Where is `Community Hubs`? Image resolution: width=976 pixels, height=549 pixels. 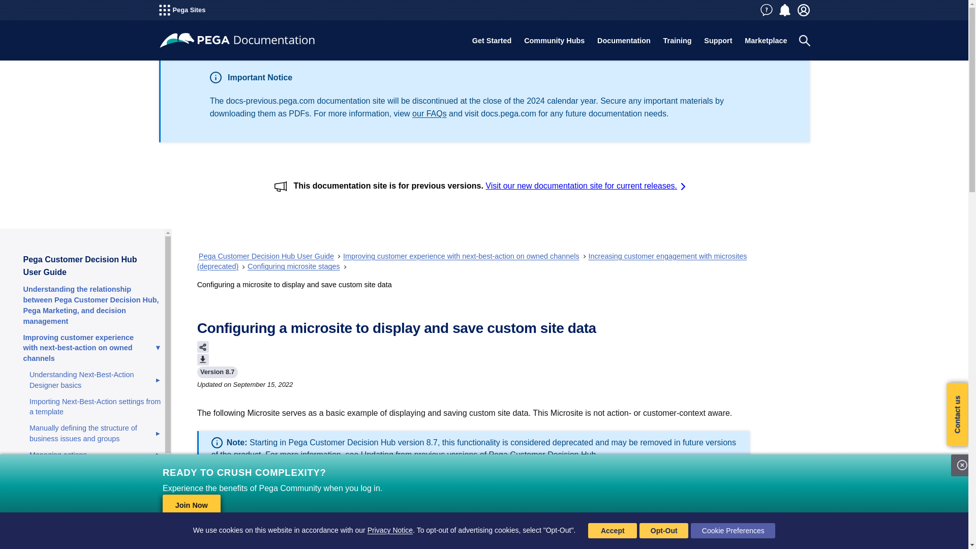 Community Hubs is located at coordinates (555, 41).